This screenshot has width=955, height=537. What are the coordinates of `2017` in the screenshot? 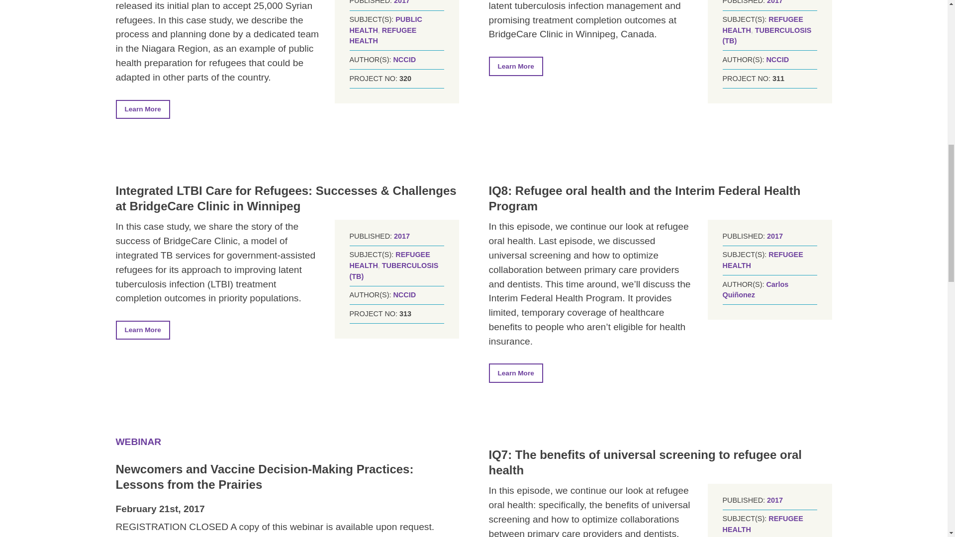 It's located at (401, 2).